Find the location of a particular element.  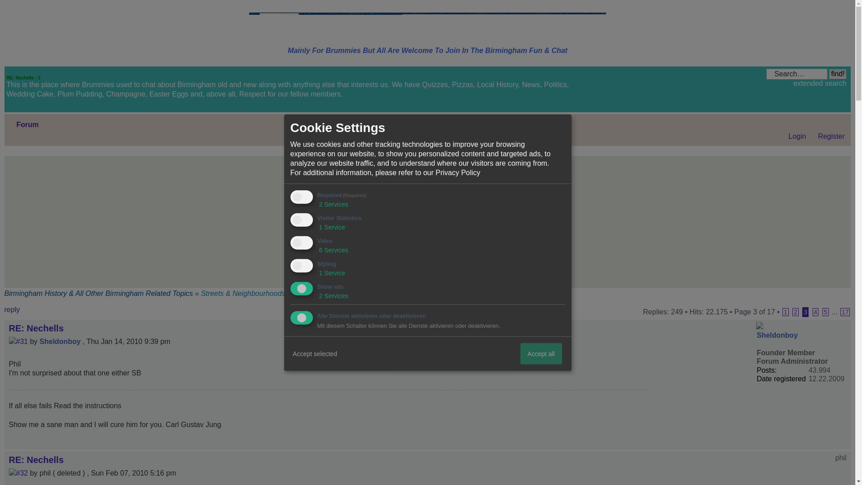

find! is located at coordinates (838, 74).